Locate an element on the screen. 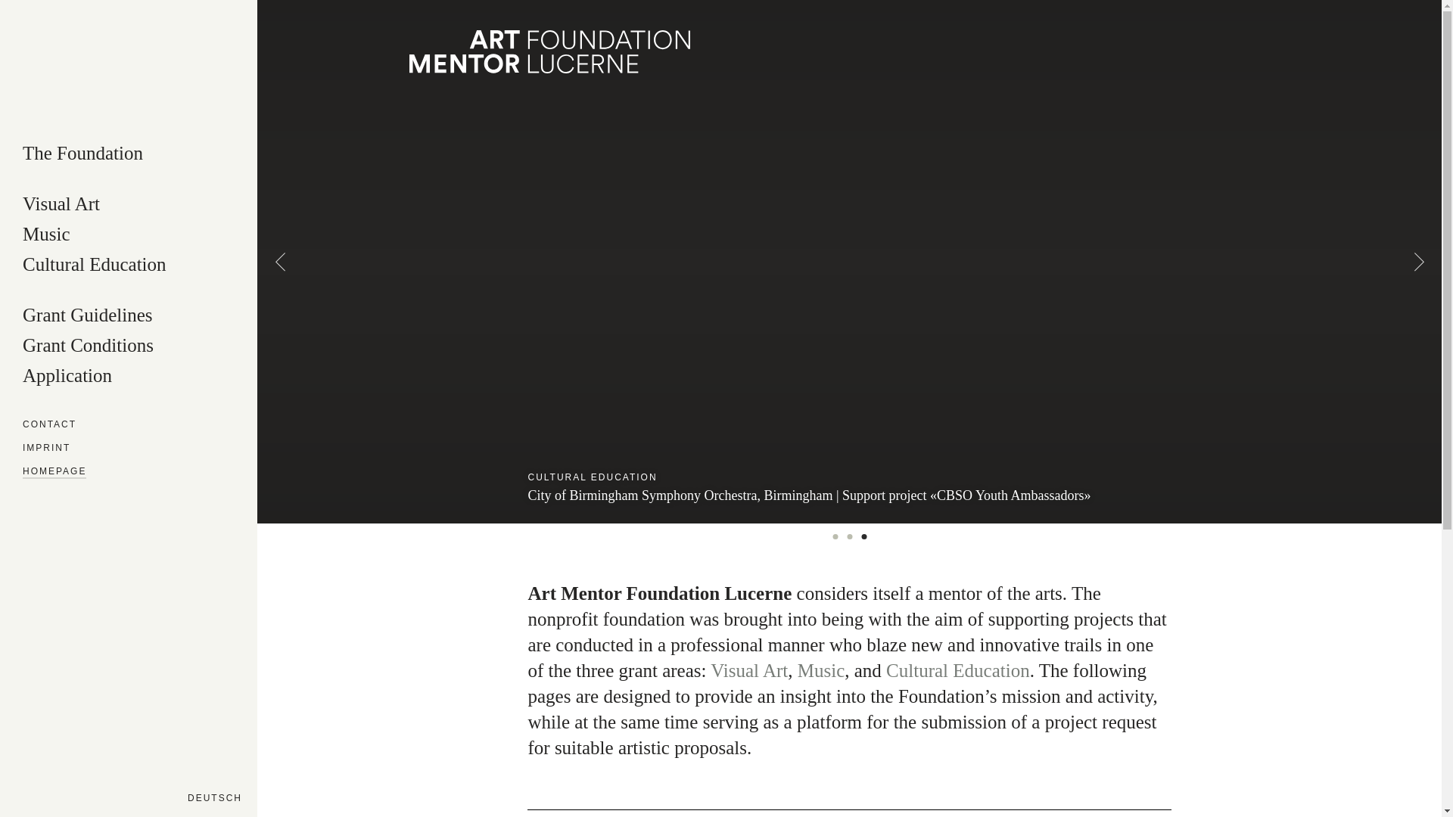  The Foundation is located at coordinates (83, 154).